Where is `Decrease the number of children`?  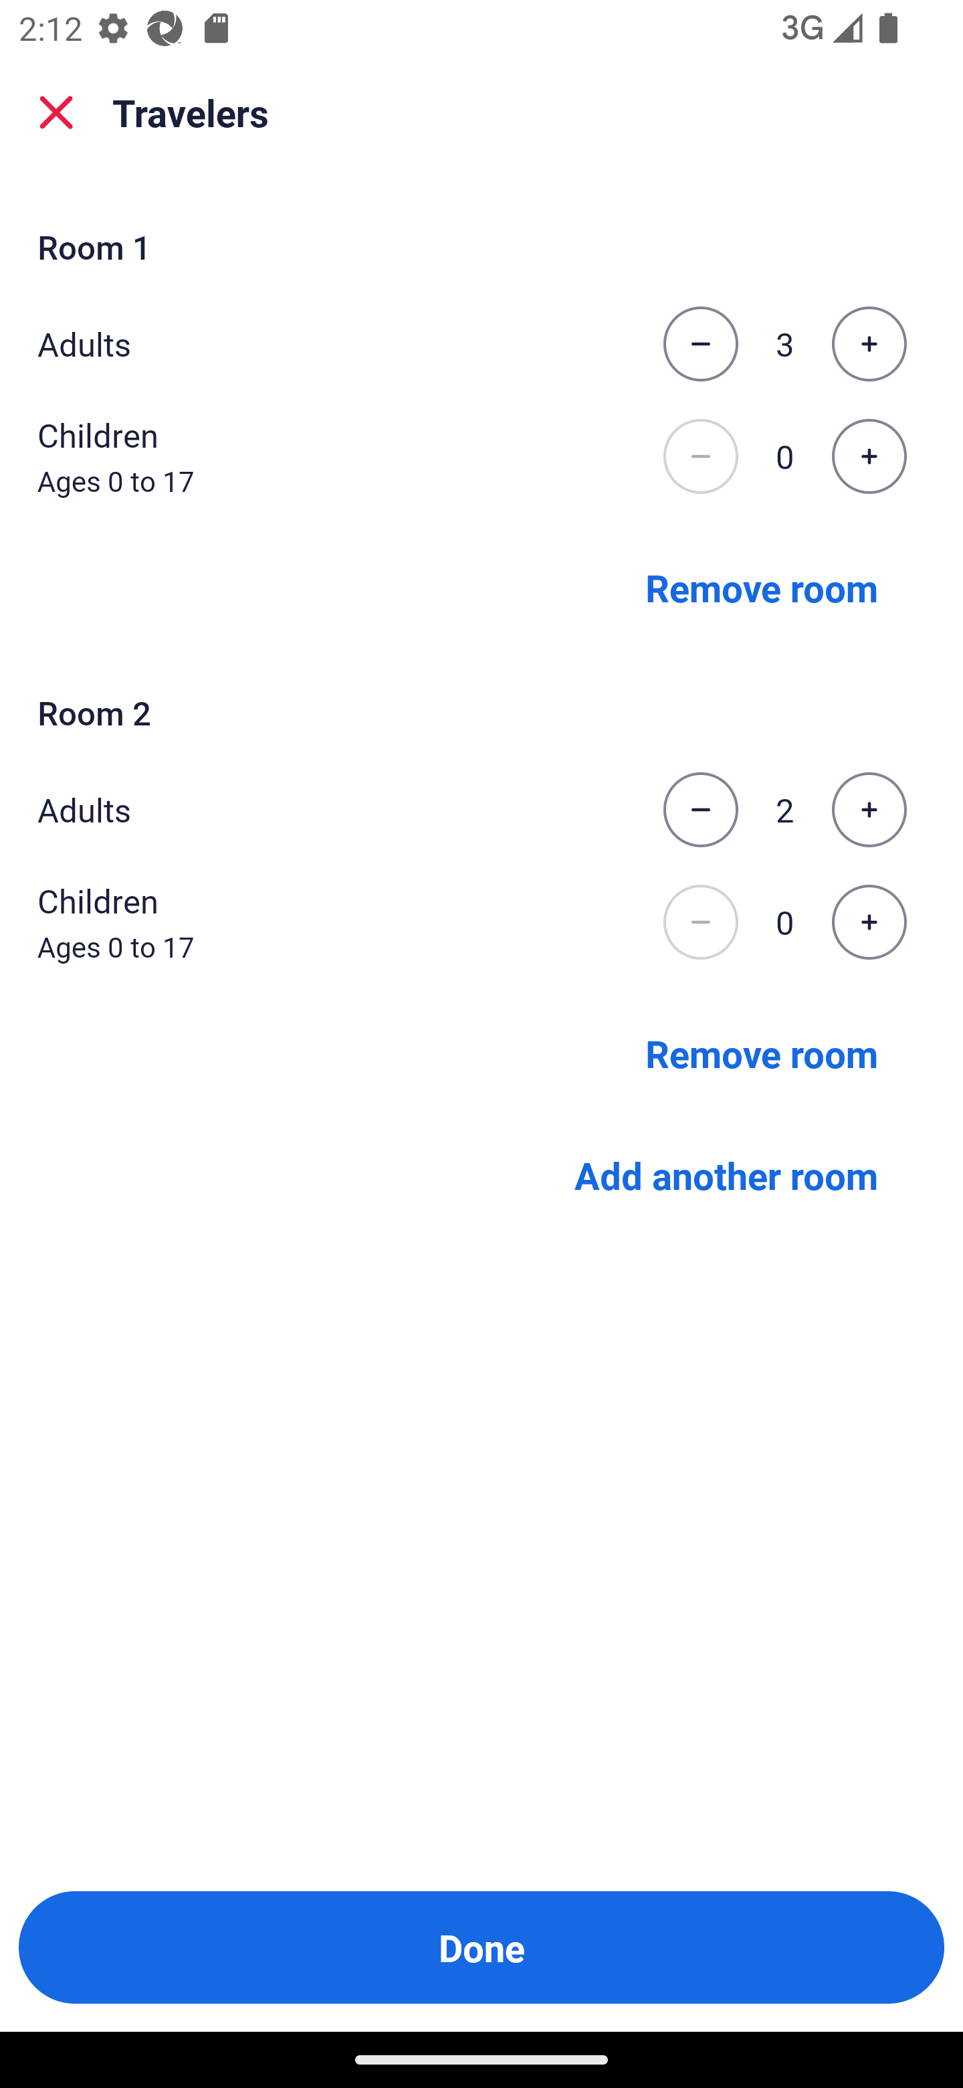 Decrease the number of children is located at coordinates (700, 922).